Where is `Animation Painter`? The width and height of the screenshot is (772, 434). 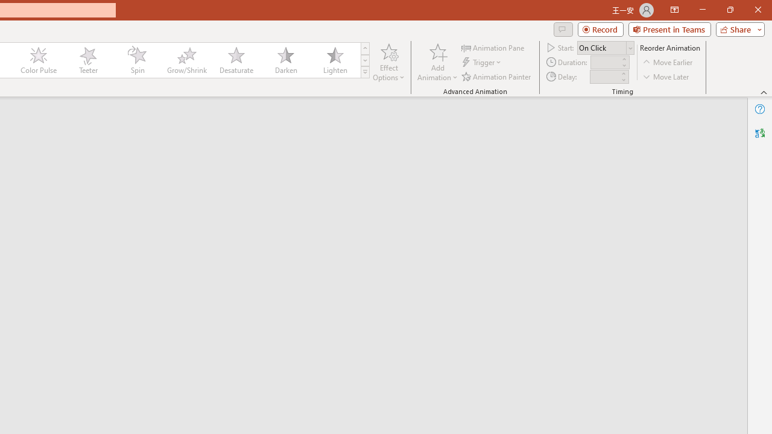 Animation Painter is located at coordinates (497, 76).